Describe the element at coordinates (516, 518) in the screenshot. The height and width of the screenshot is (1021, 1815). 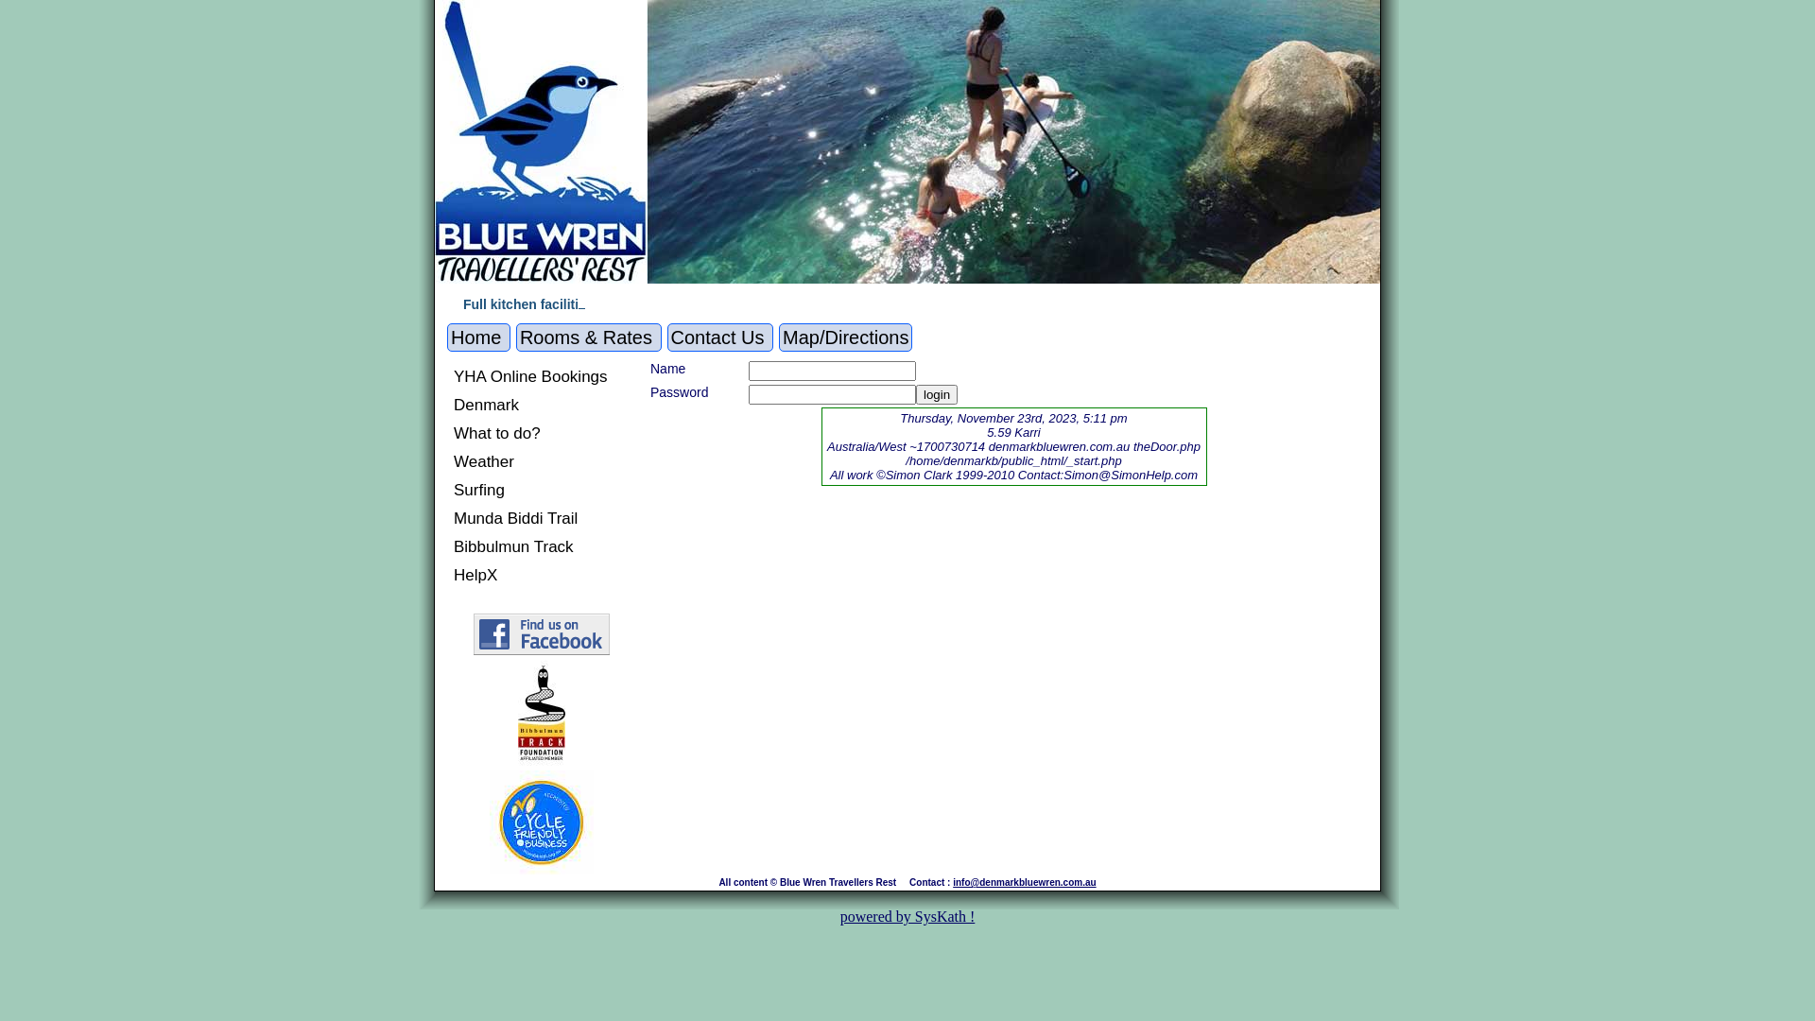
I see `Munda Biddi Trail` at that location.